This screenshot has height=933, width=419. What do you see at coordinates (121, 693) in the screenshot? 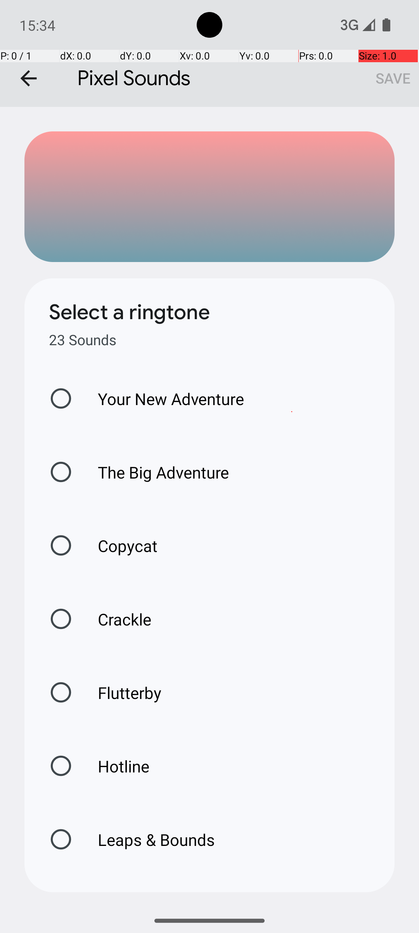
I see `Flutterby` at bounding box center [121, 693].